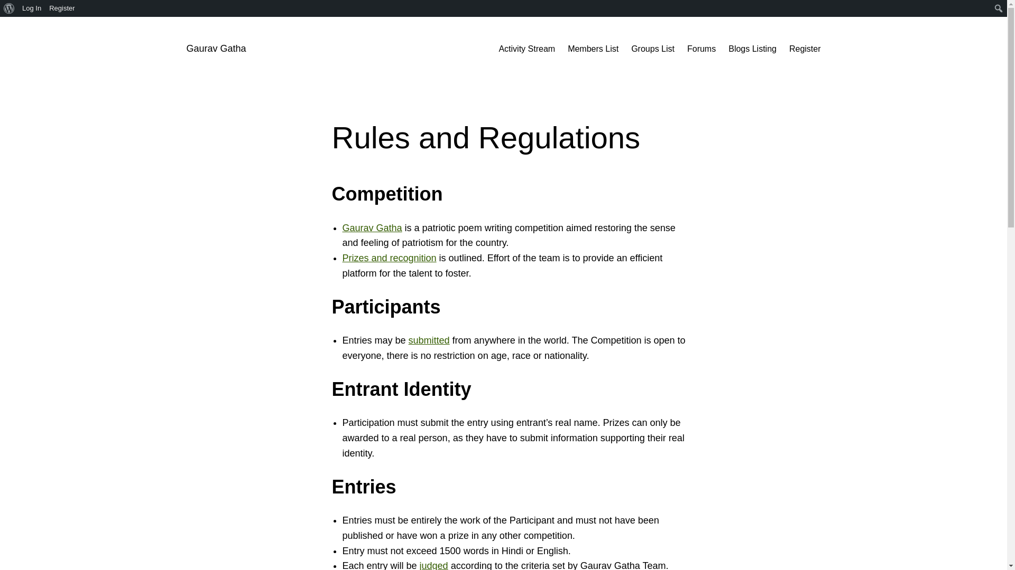 The width and height of the screenshot is (1015, 570). Describe the element at coordinates (389, 258) in the screenshot. I see `Prizes and Recognition` at that location.